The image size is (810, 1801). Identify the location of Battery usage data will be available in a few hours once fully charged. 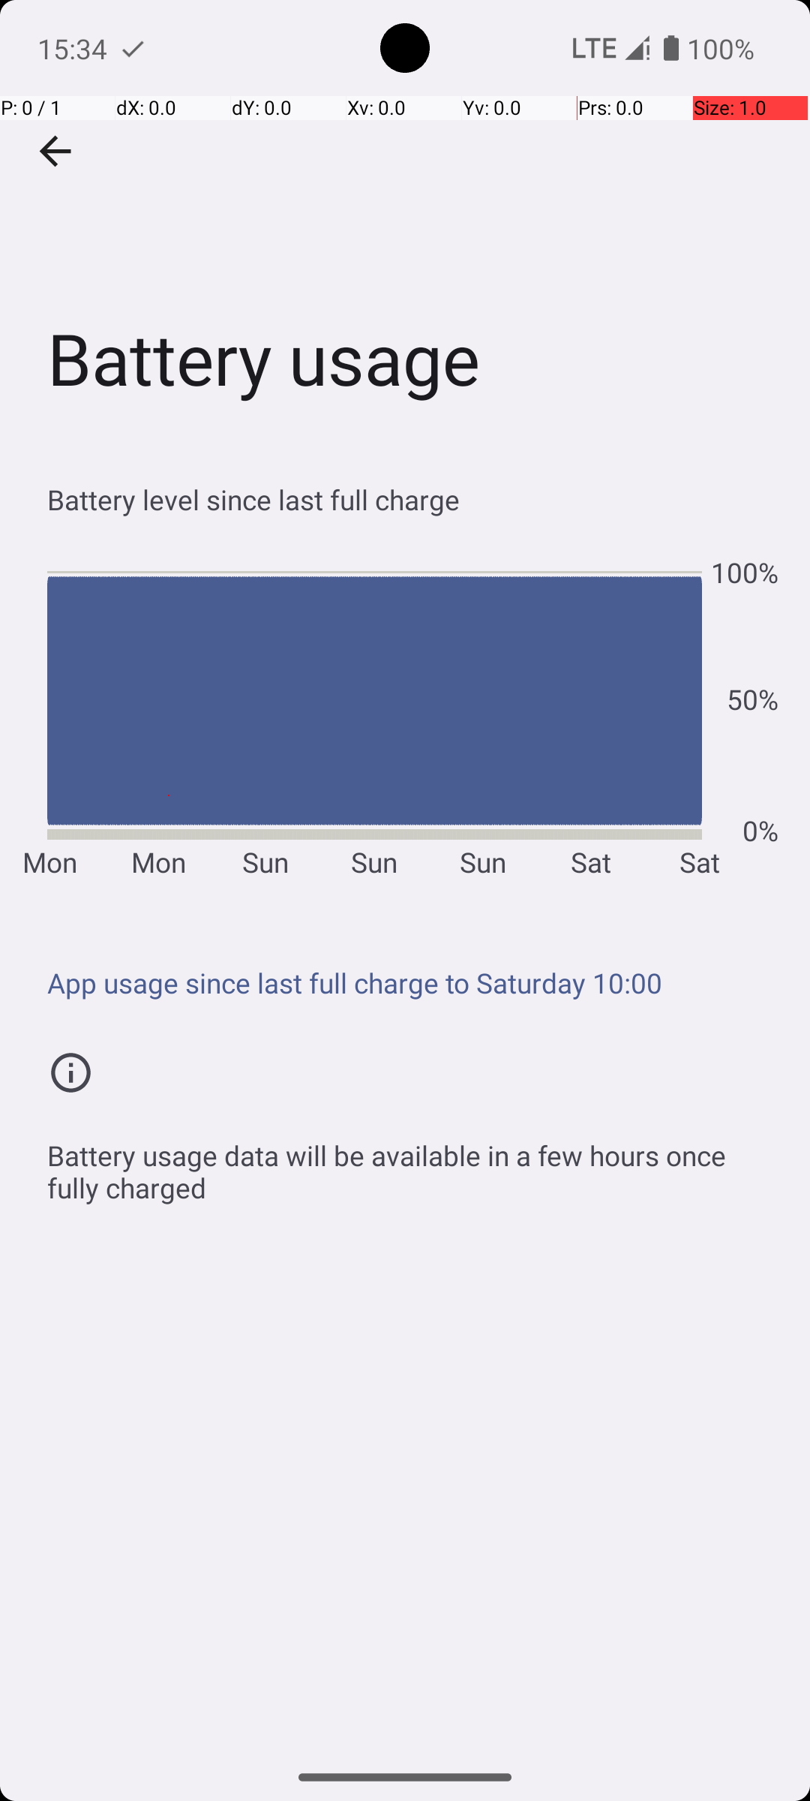
(412, 1163).